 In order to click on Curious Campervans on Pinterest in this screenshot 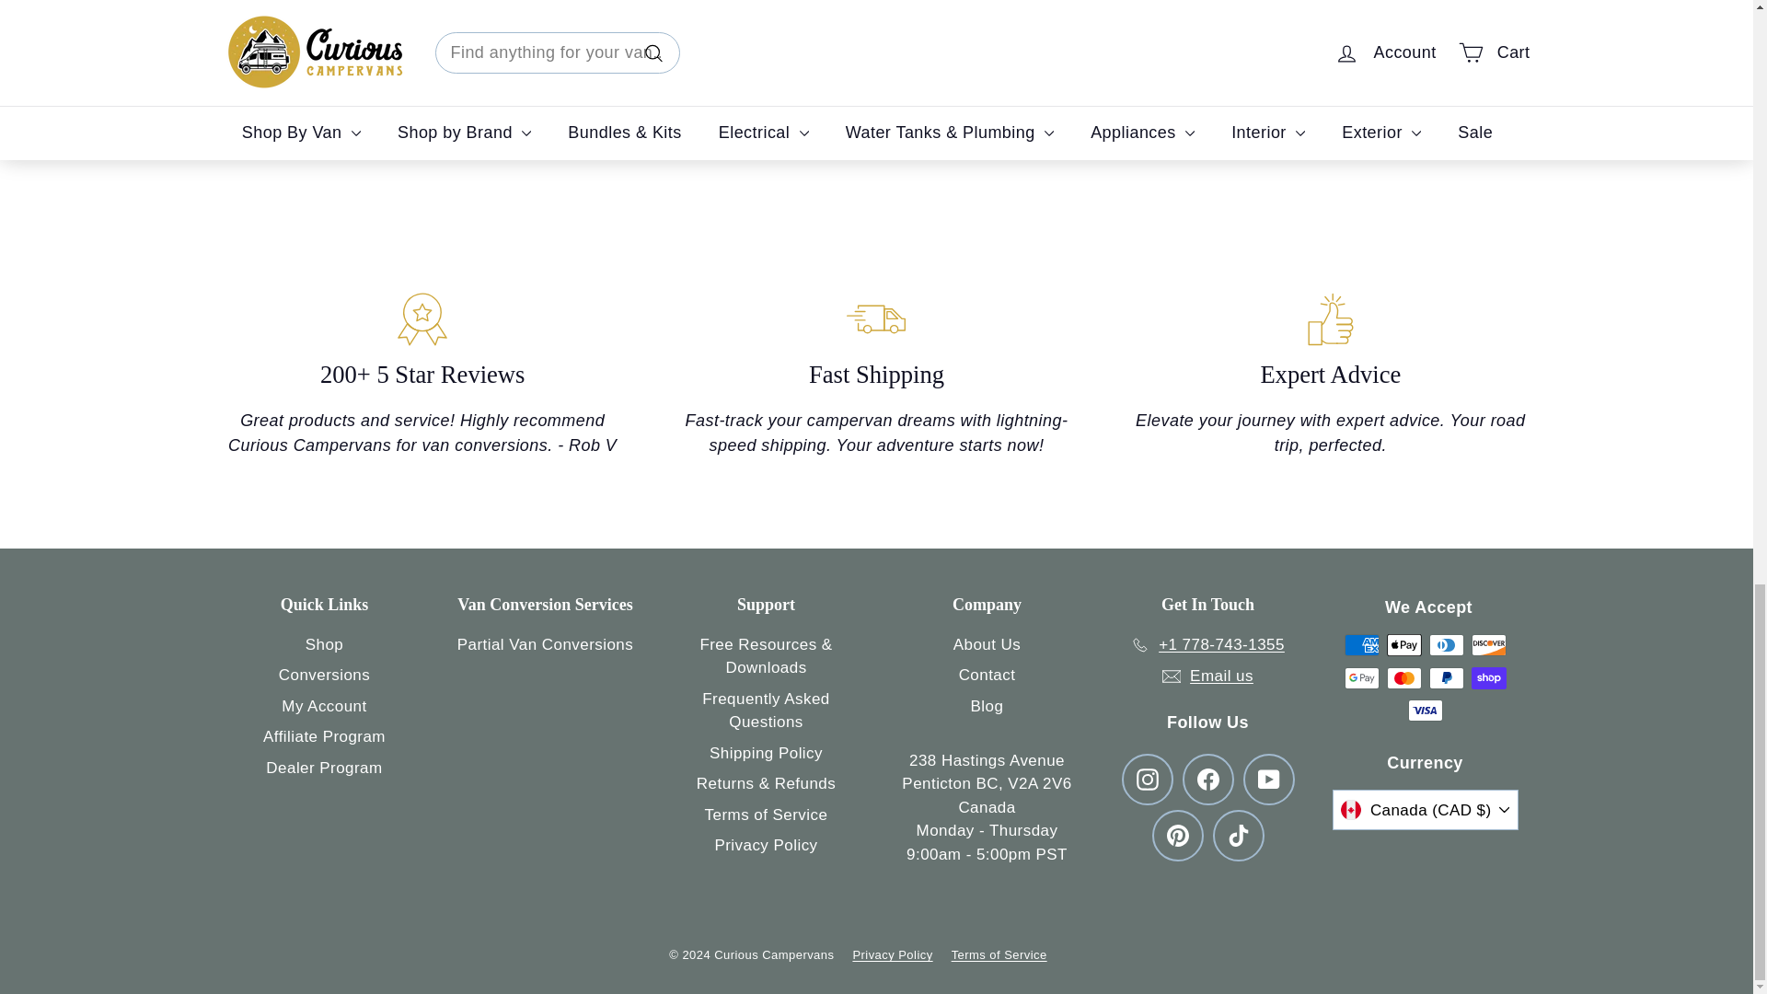, I will do `click(1177, 836)`.